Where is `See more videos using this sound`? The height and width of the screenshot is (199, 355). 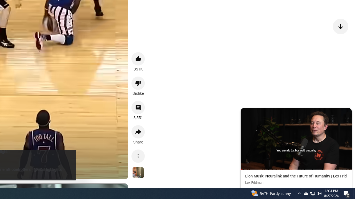 See more videos using this sound is located at coordinates (138, 173).